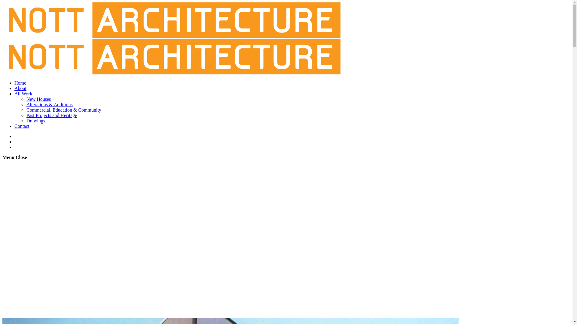  What do you see at coordinates (20, 88) in the screenshot?
I see `About` at bounding box center [20, 88].